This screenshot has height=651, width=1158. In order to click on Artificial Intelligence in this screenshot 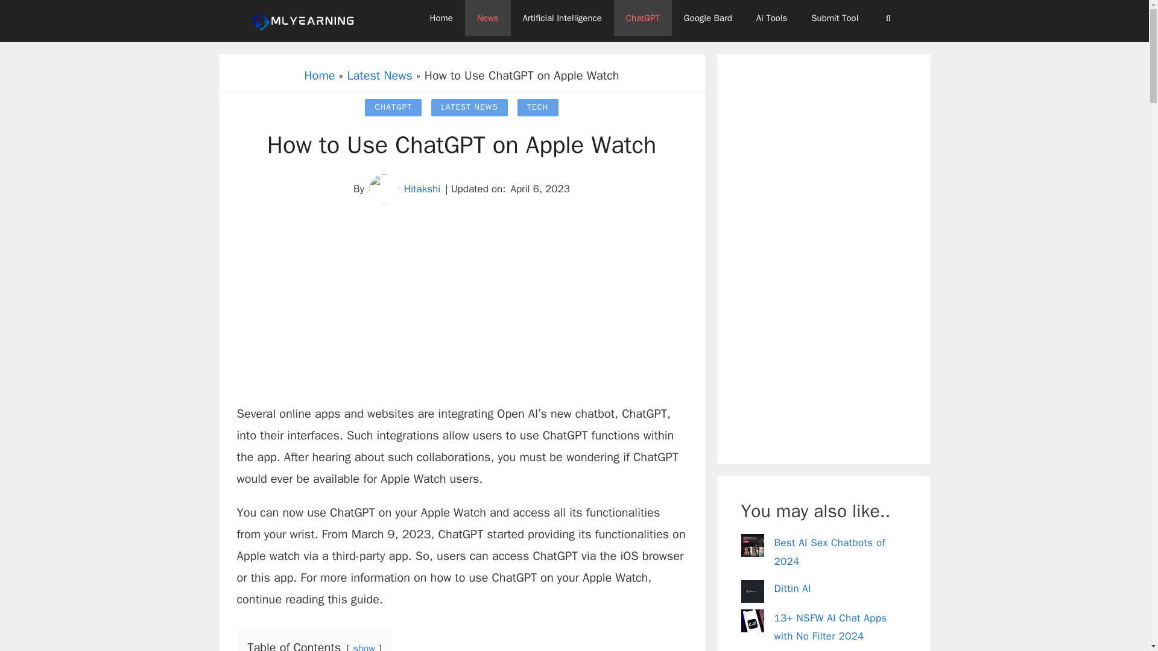, I will do `click(562, 18)`.